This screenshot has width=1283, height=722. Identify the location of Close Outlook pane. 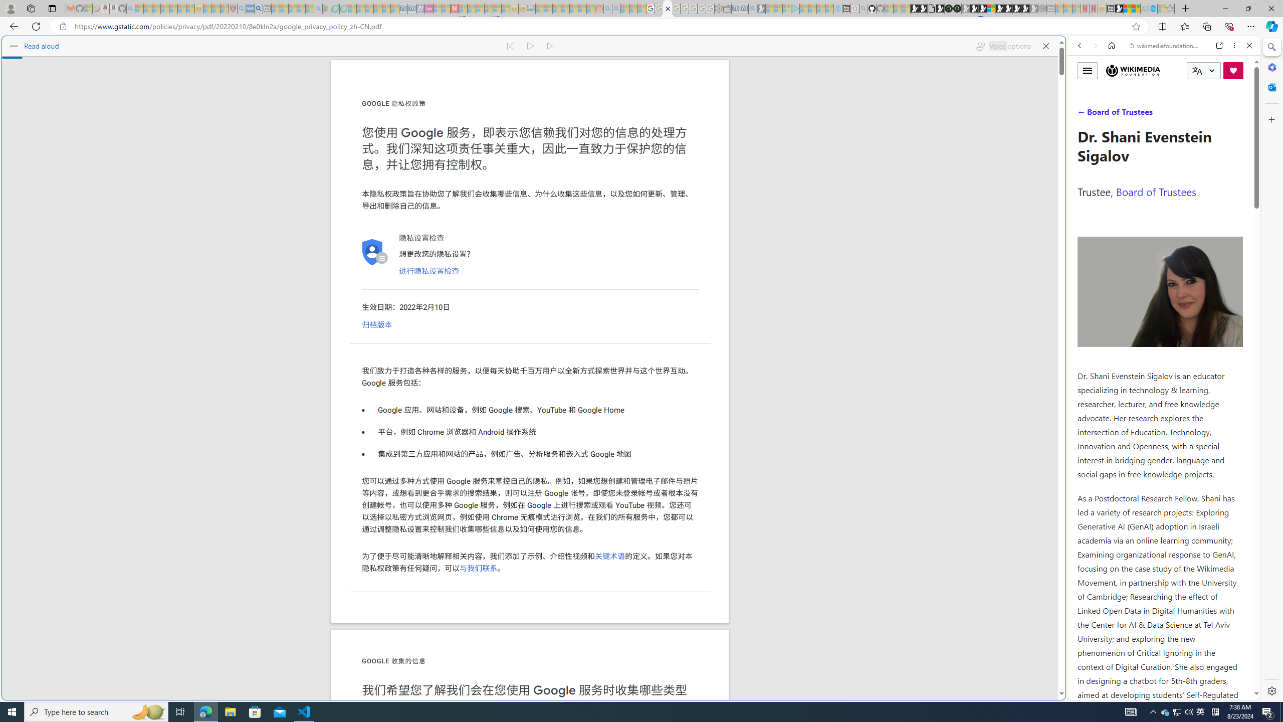
(1271, 87).